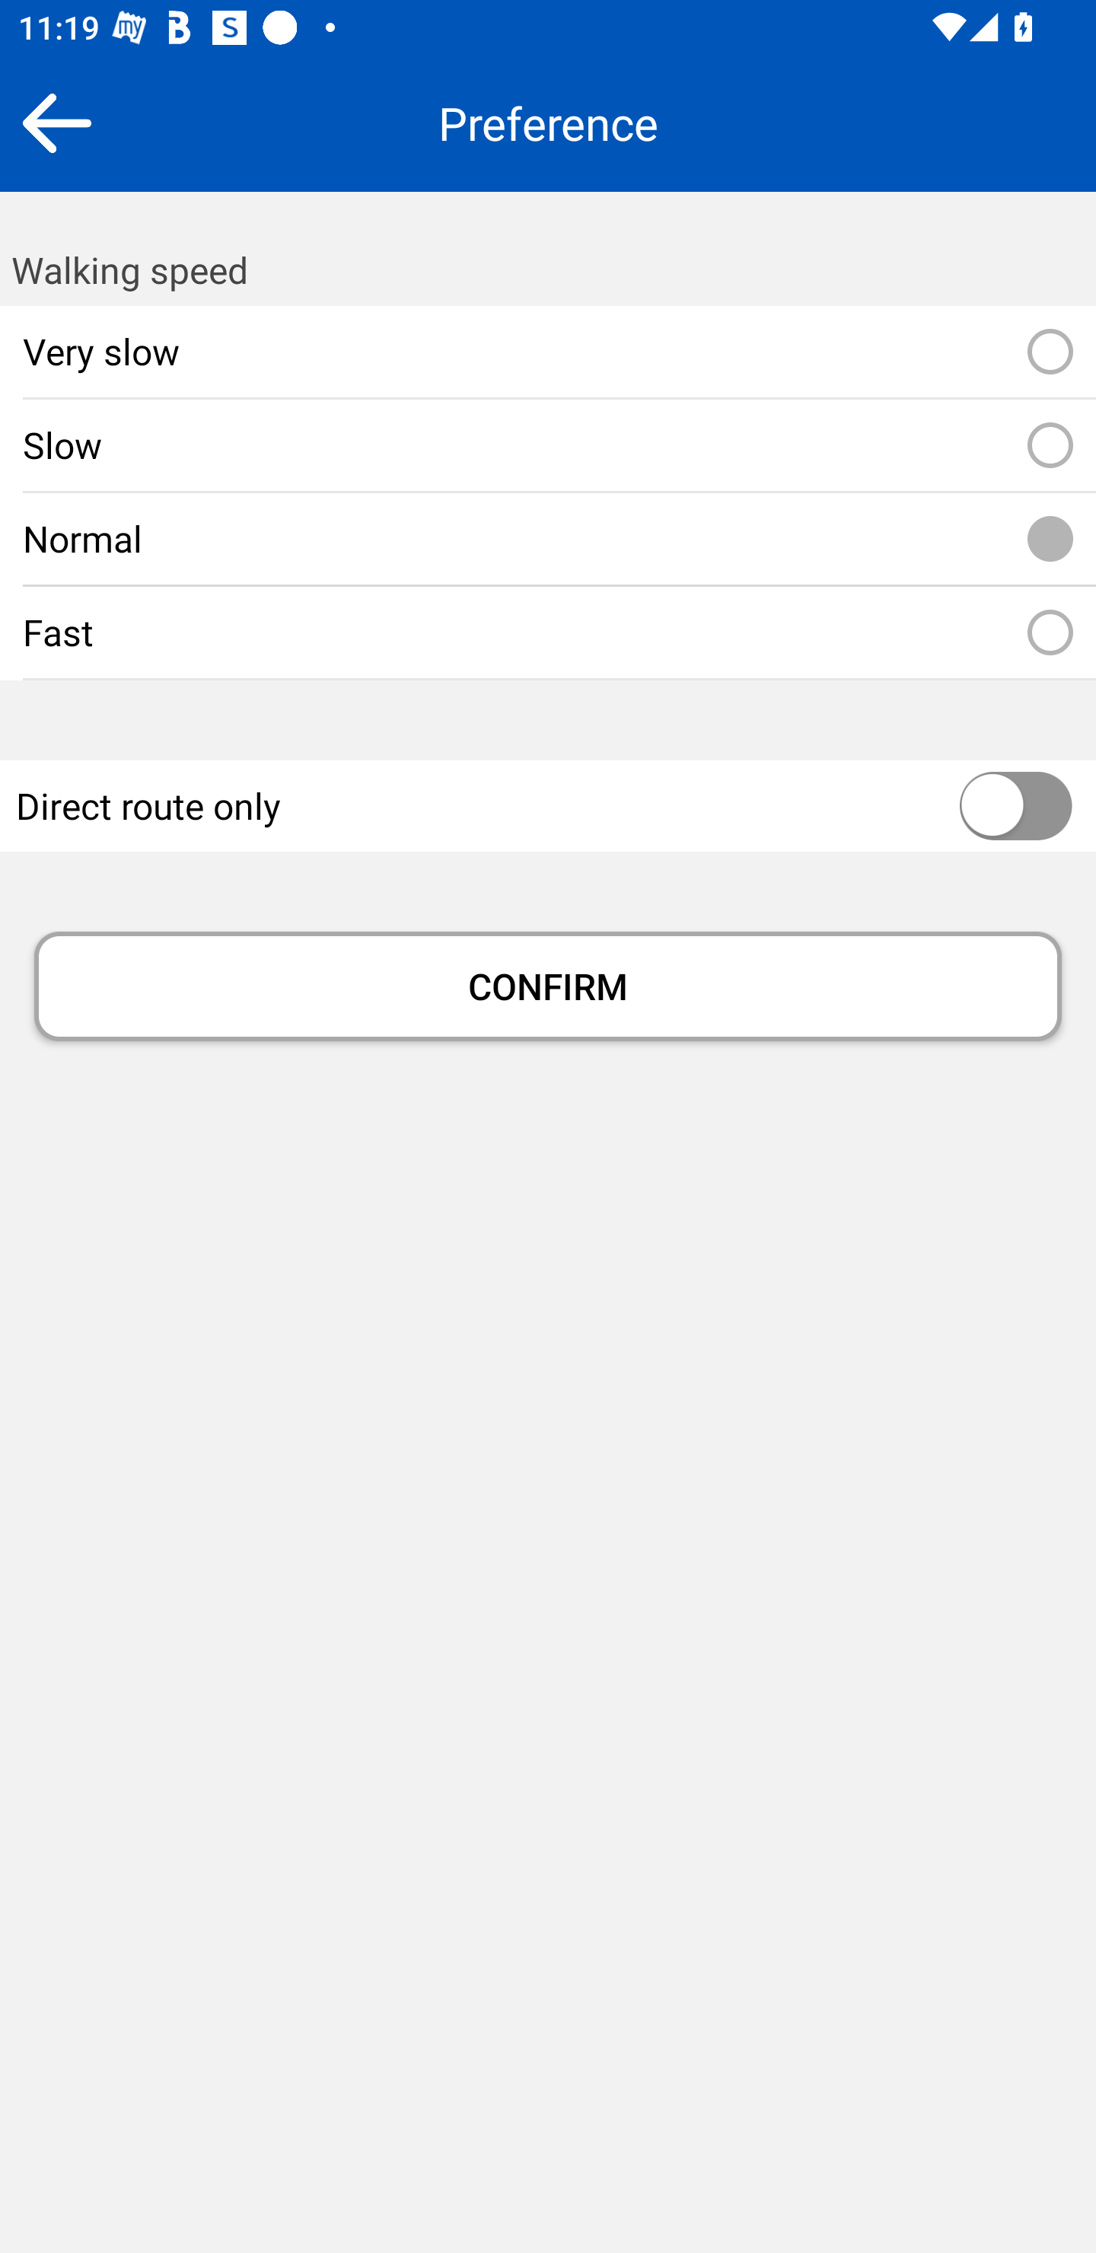 The image size is (1096, 2253). I want to click on Slow, so click(1050, 446).